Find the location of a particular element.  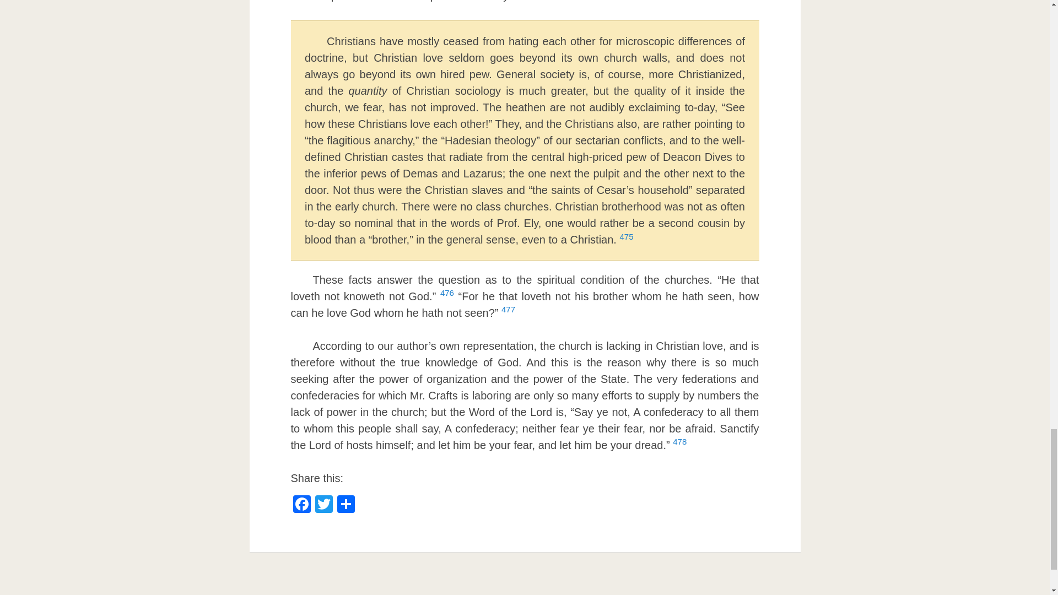

475 is located at coordinates (626, 240).